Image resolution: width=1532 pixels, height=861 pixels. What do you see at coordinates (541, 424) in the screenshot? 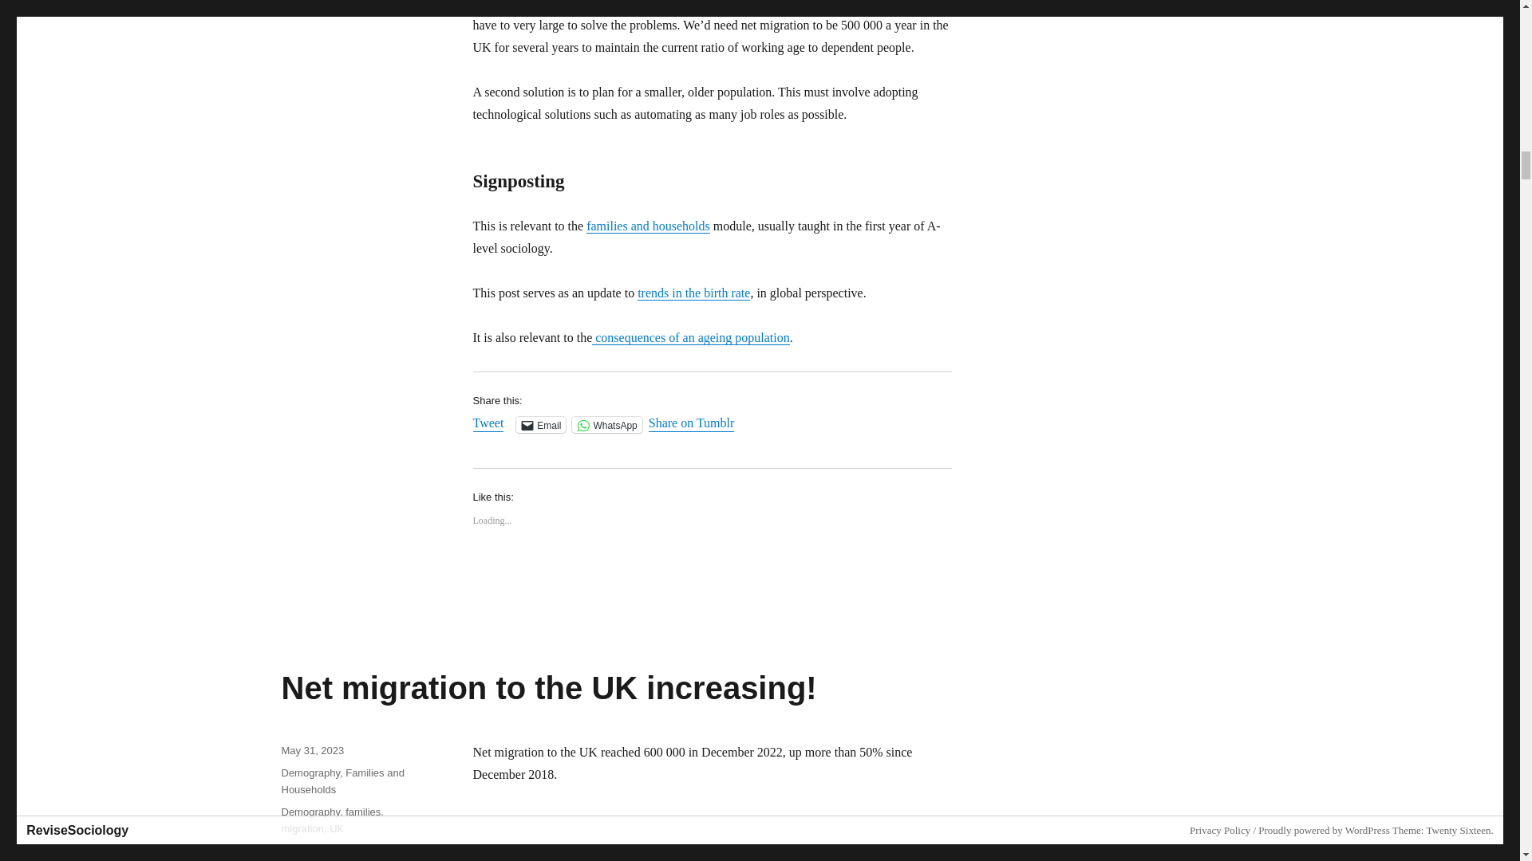
I see `Click to email a link to a friend` at bounding box center [541, 424].